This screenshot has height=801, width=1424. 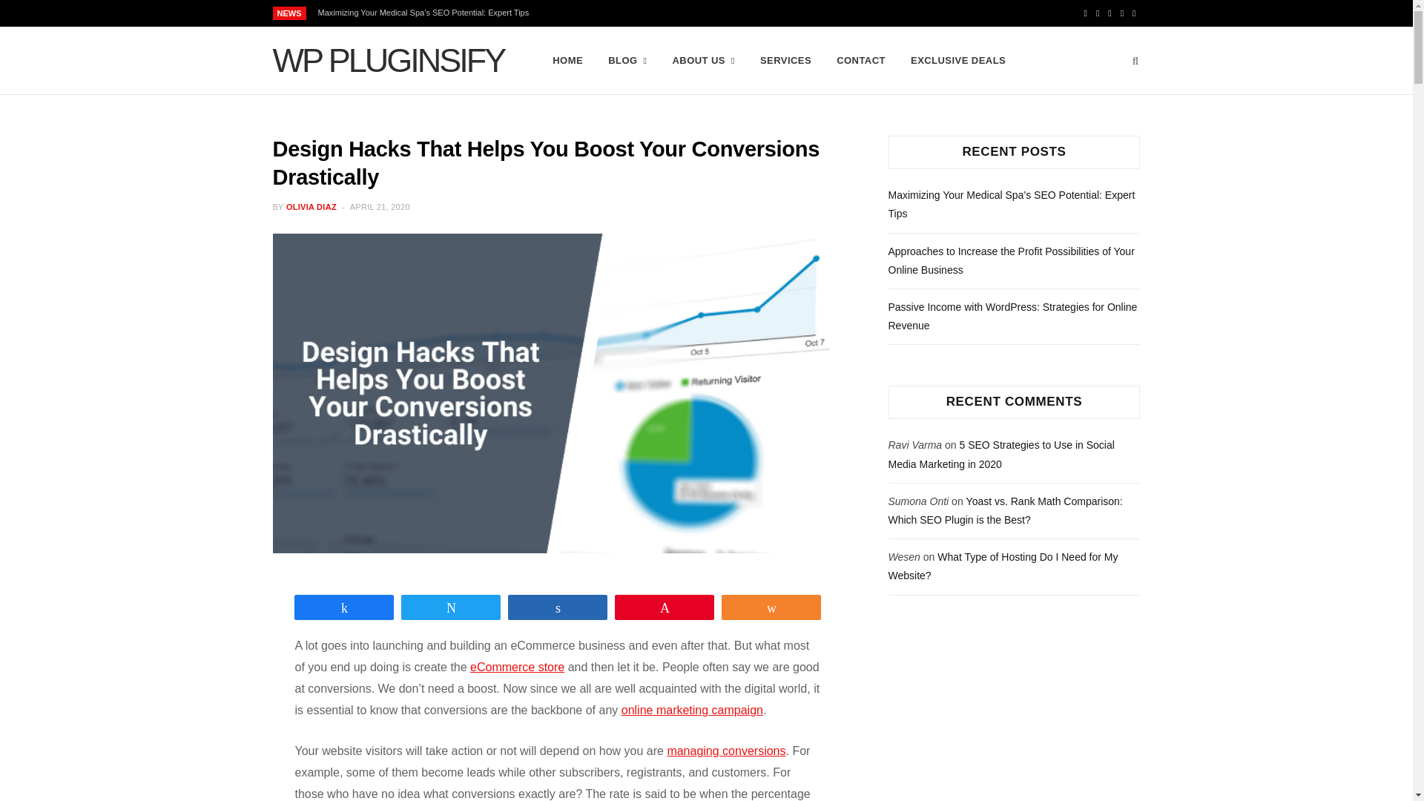 What do you see at coordinates (311, 207) in the screenshot?
I see `Posts by Olivia Diaz` at bounding box center [311, 207].